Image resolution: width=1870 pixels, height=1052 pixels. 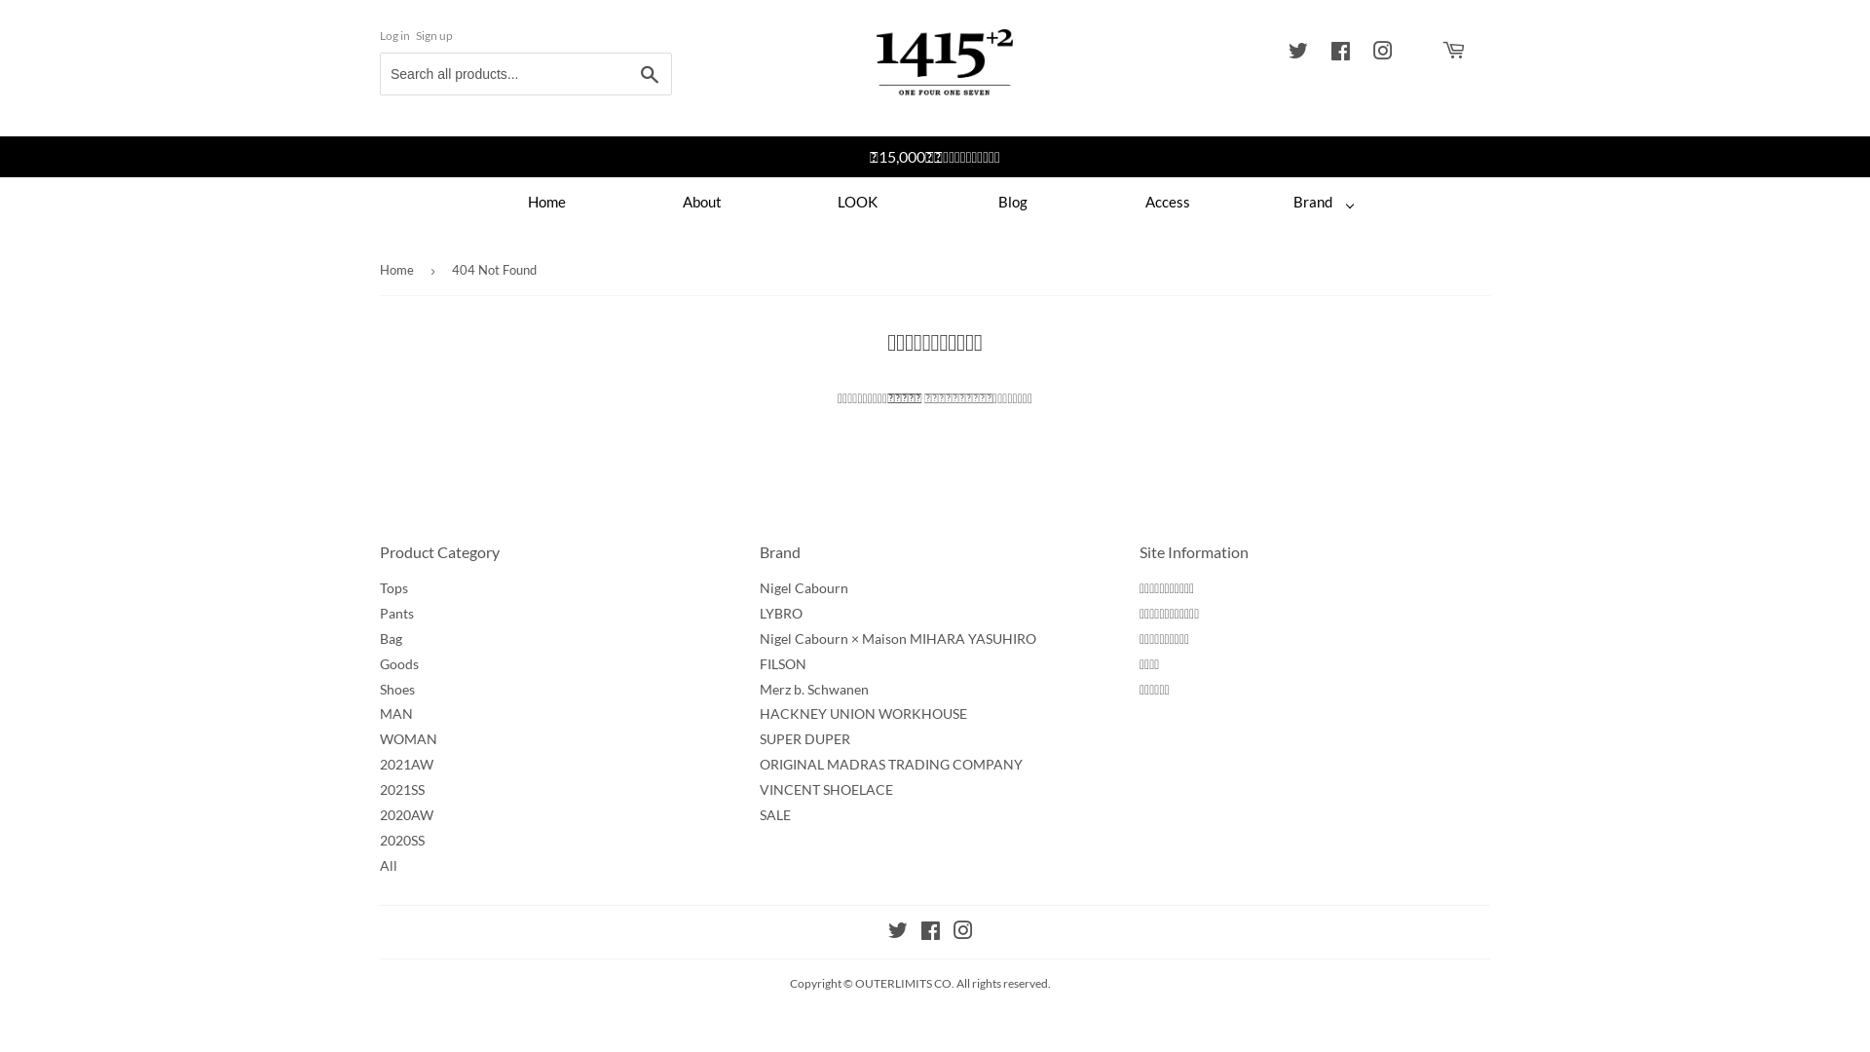 What do you see at coordinates (400, 271) in the screenshot?
I see `Home` at bounding box center [400, 271].